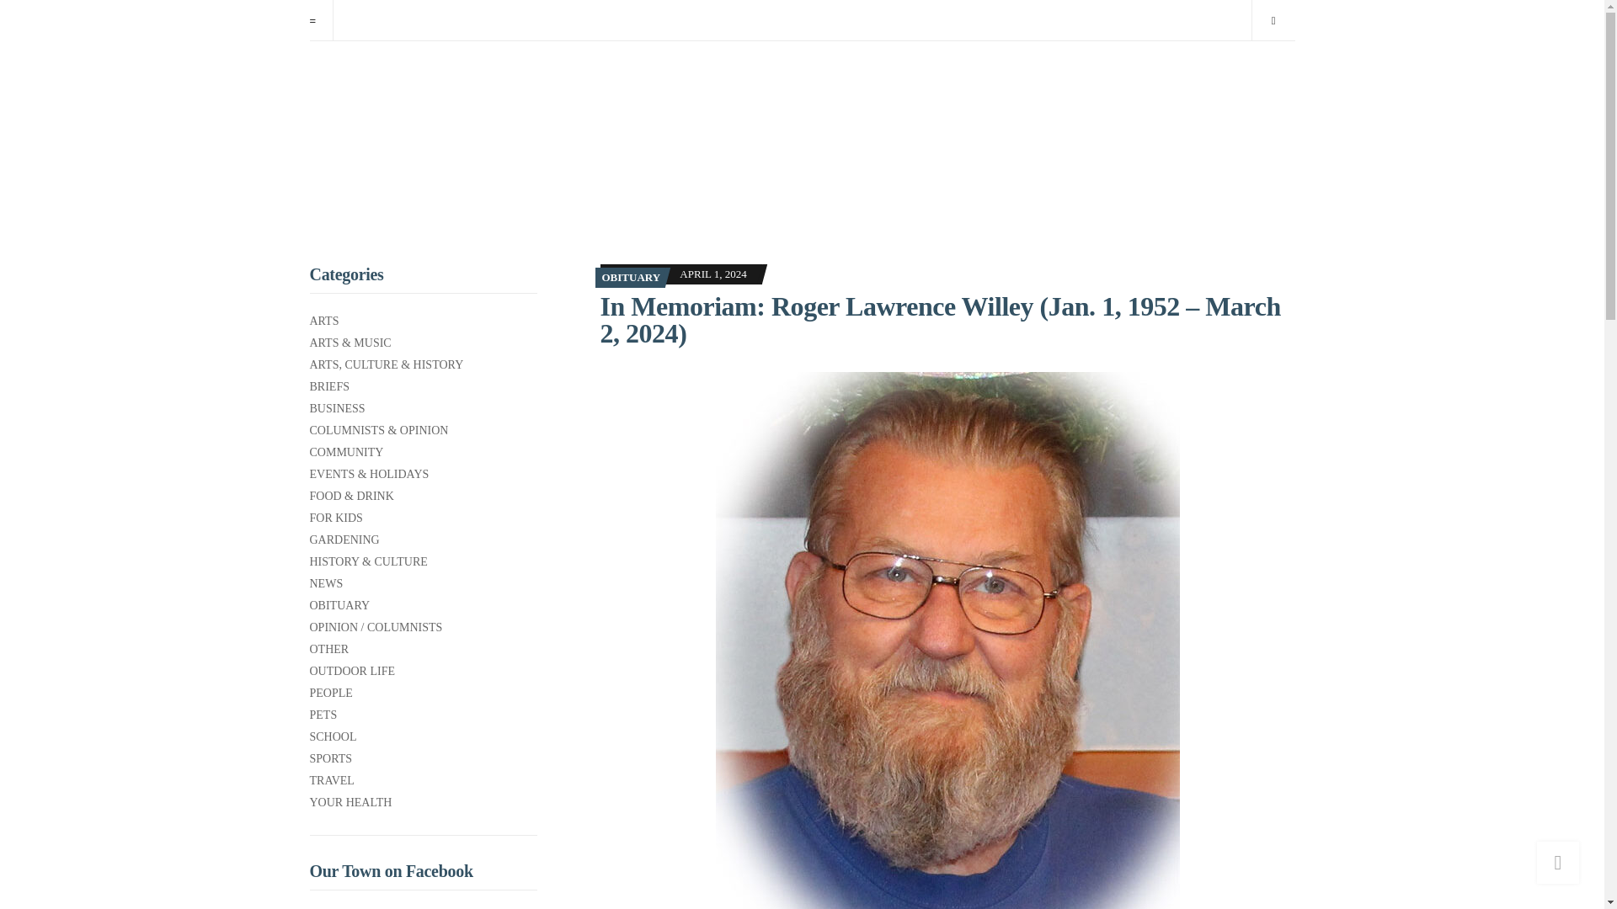 The image size is (1617, 909). Describe the element at coordinates (423, 694) in the screenshot. I see `PEOPLE` at that location.